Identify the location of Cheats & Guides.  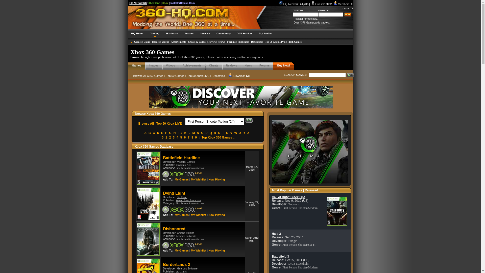
(197, 42).